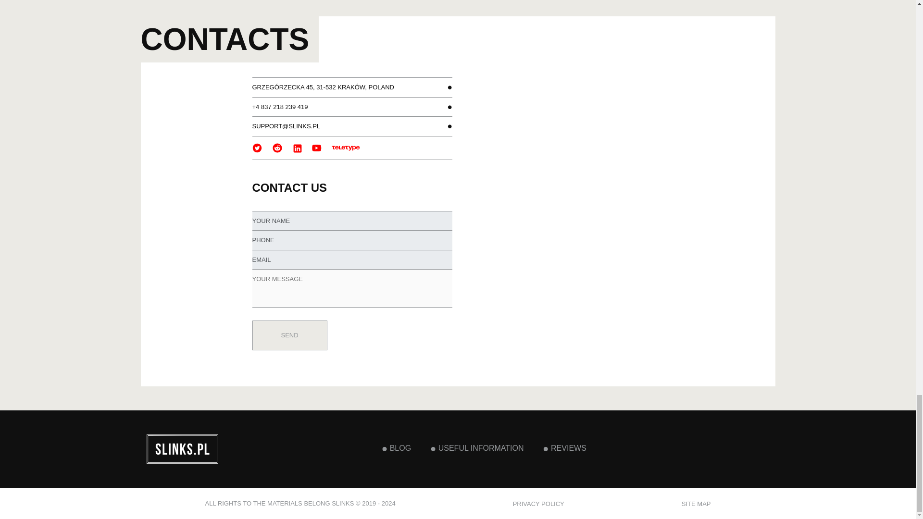 The height and width of the screenshot is (519, 923). I want to click on Twitter, so click(257, 148).